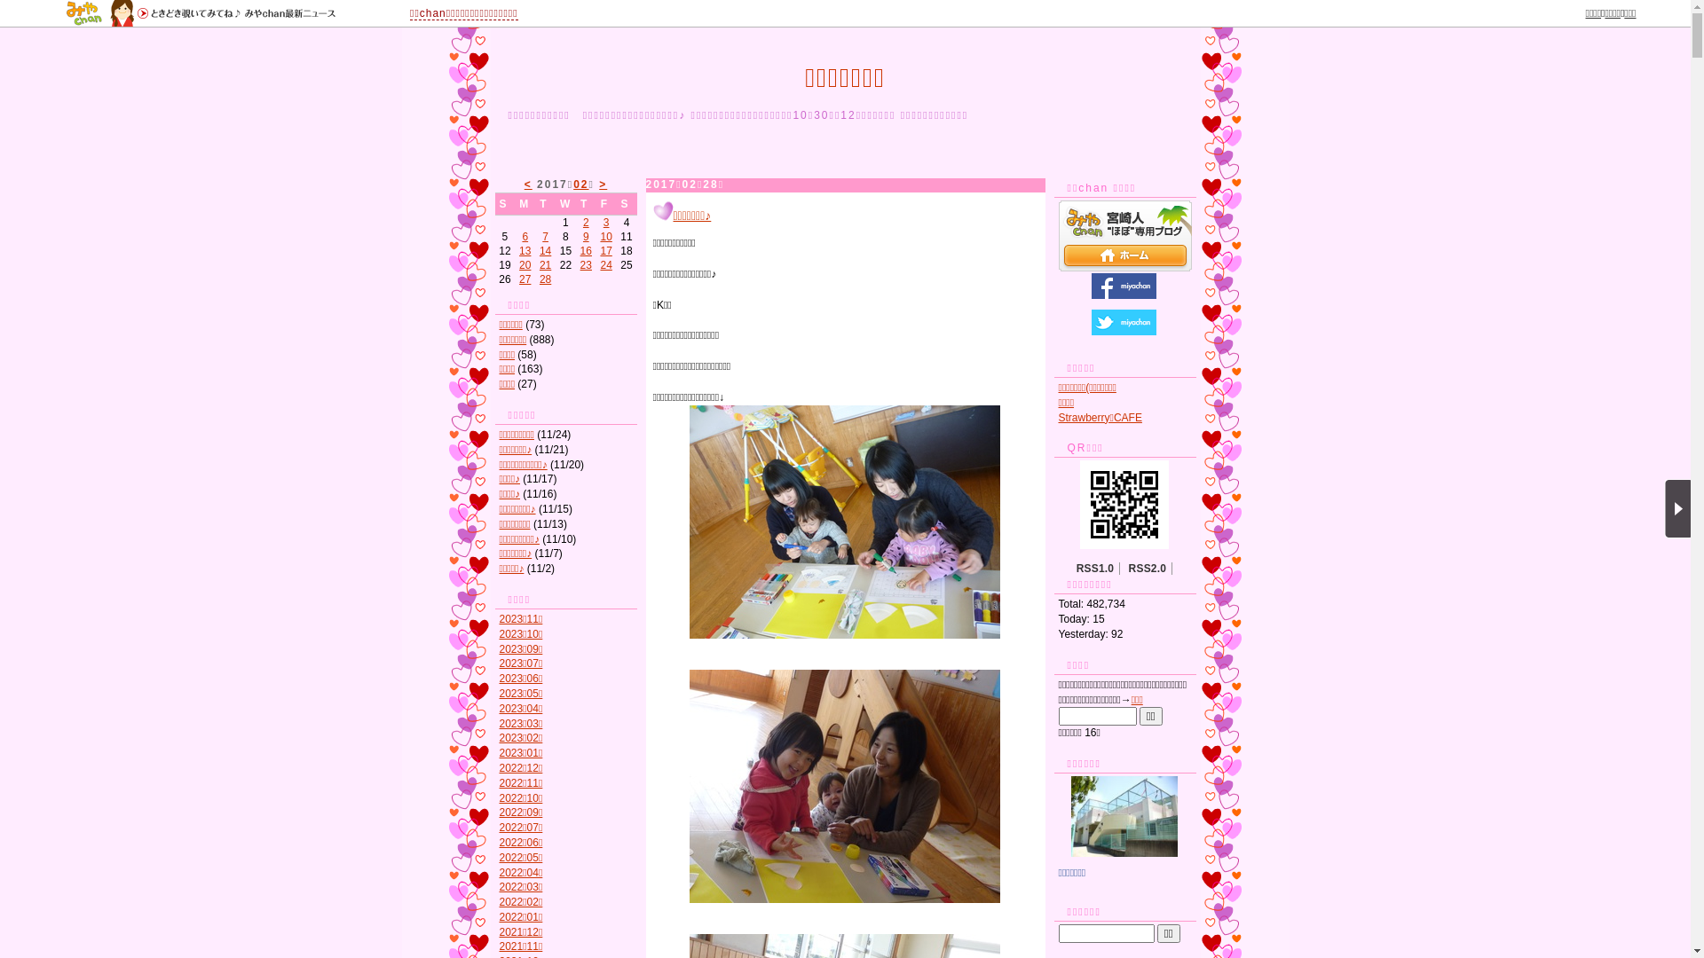  What do you see at coordinates (1095, 569) in the screenshot?
I see `RSS1.0` at bounding box center [1095, 569].